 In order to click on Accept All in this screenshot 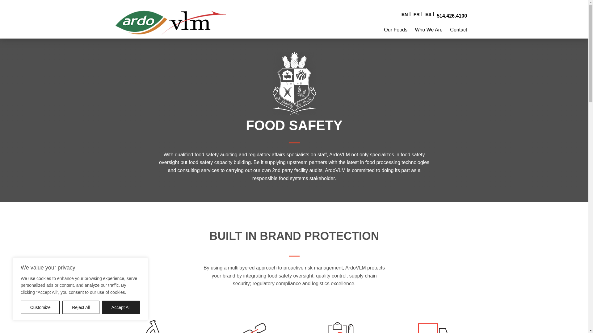, I will do `click(121, 307)`.